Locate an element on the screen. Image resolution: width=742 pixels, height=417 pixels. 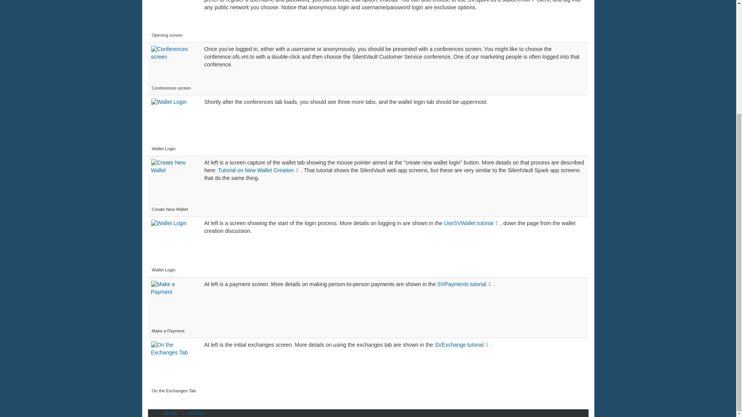
Make a Payment is located at coordinates (173, 303).